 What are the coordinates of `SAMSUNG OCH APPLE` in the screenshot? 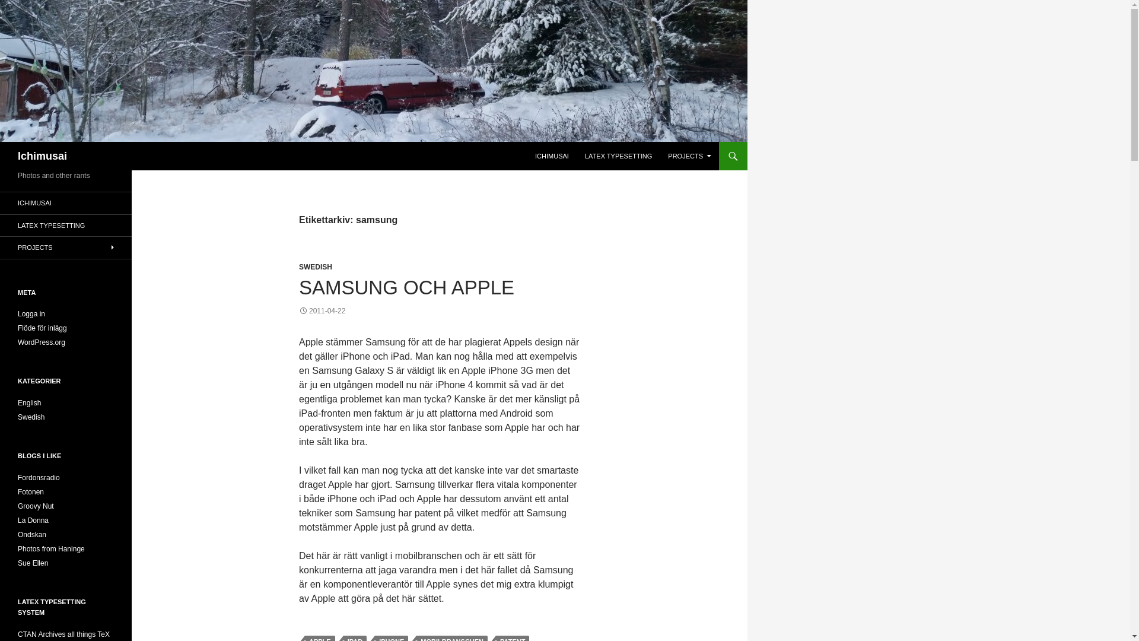 It's located at (406, 287).